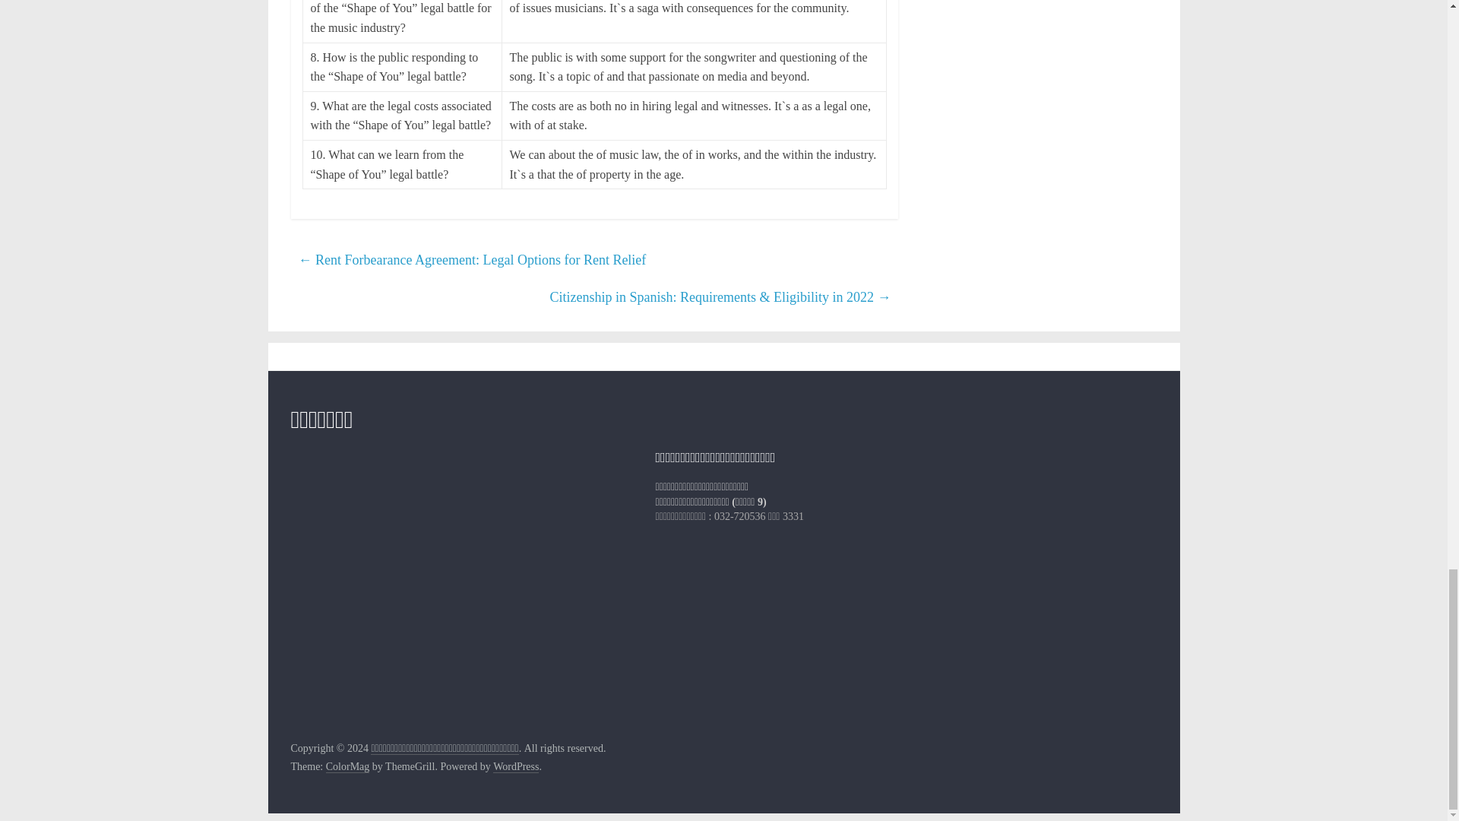  I want to click on WordPress, so click(515, 767).